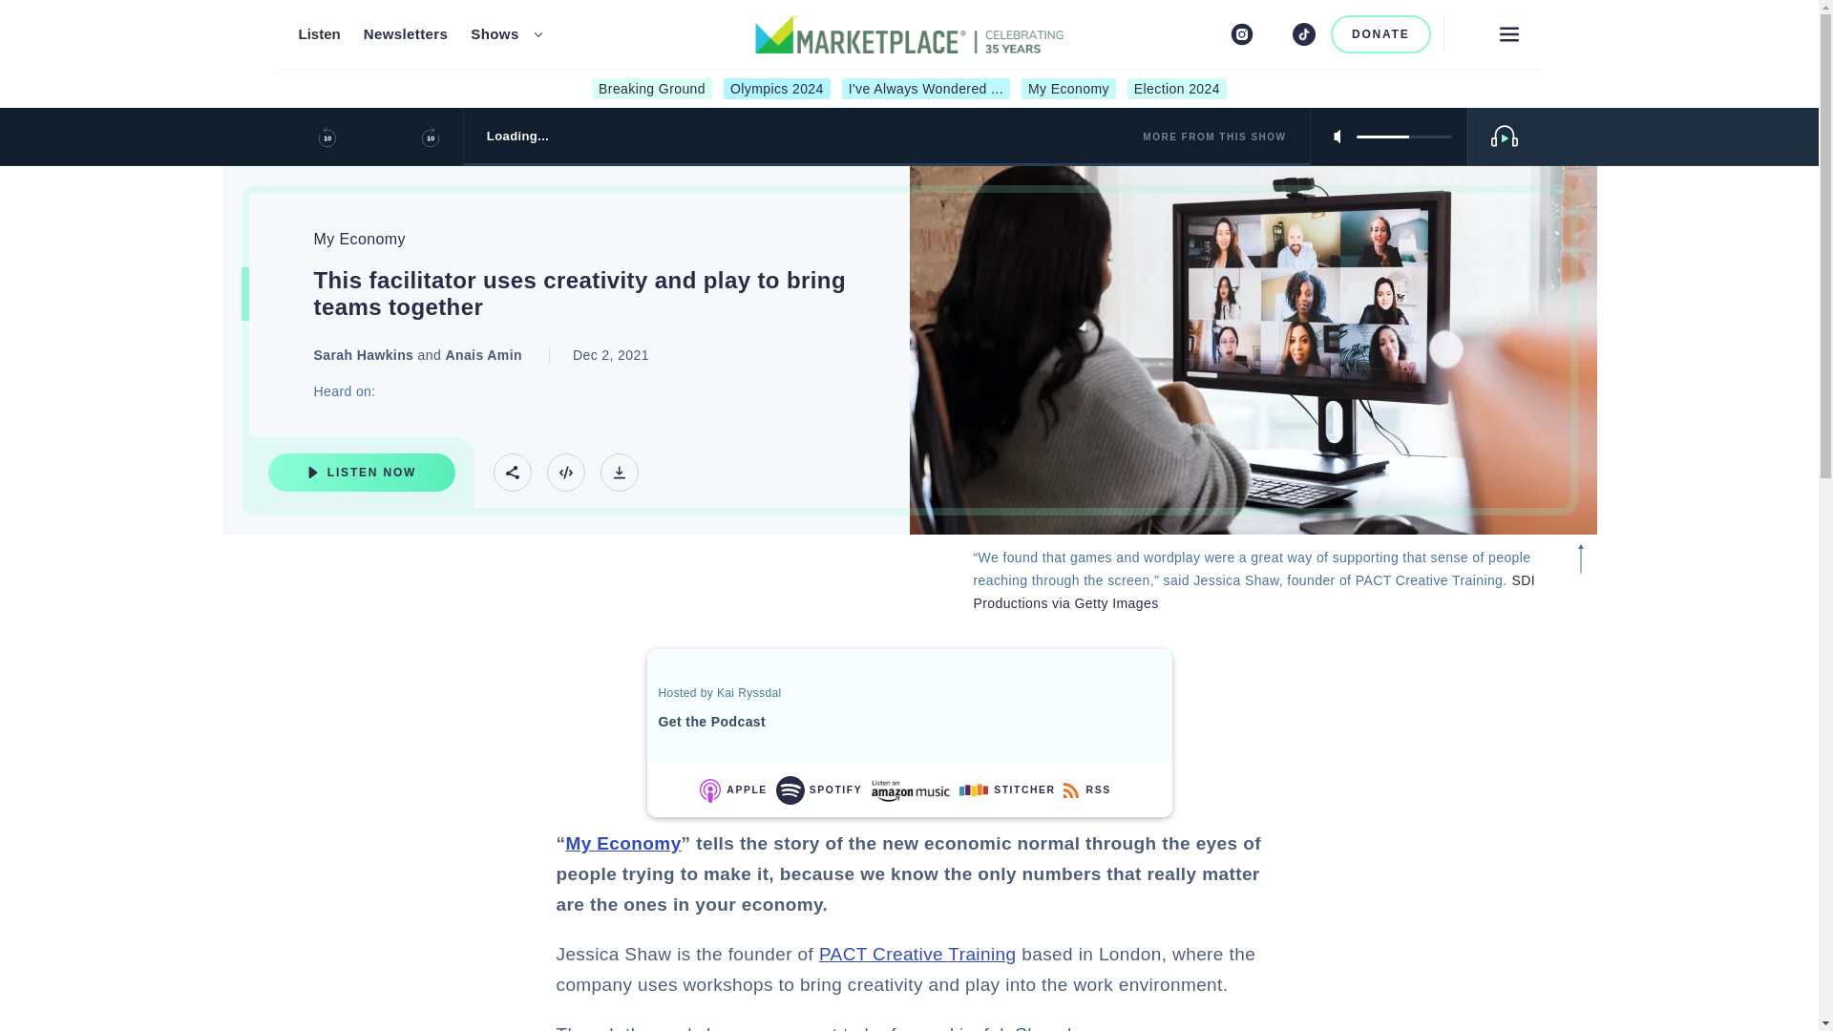  Describe the element at coordinates (619, 472) in the screenshot. I see `Download Track` at that location.